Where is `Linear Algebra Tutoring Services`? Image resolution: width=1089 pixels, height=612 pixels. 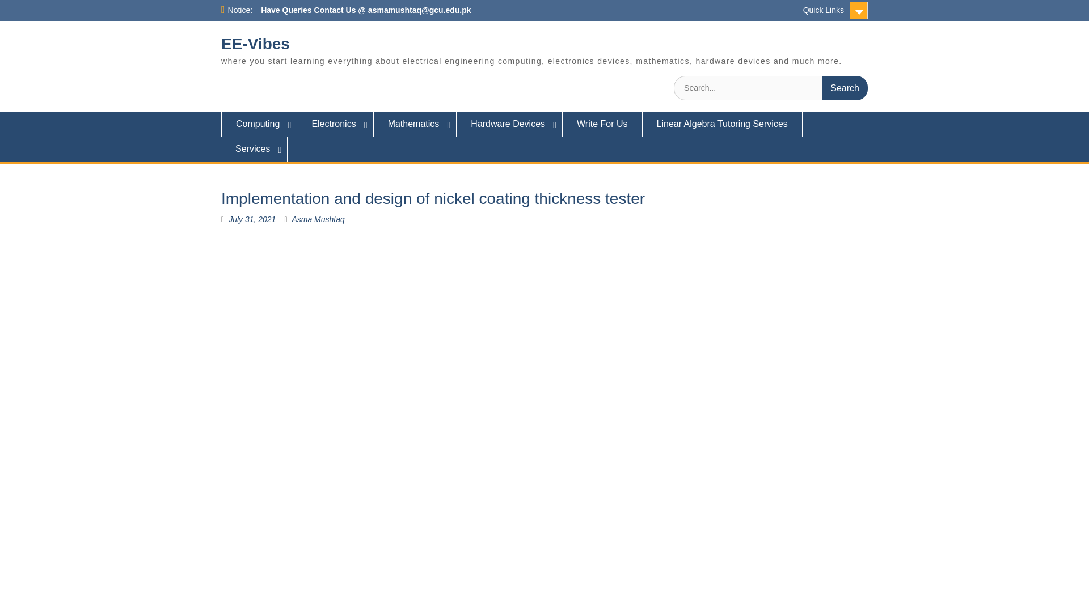
Linear Algebra Tutoring Services is located at coordinates (723, 124).